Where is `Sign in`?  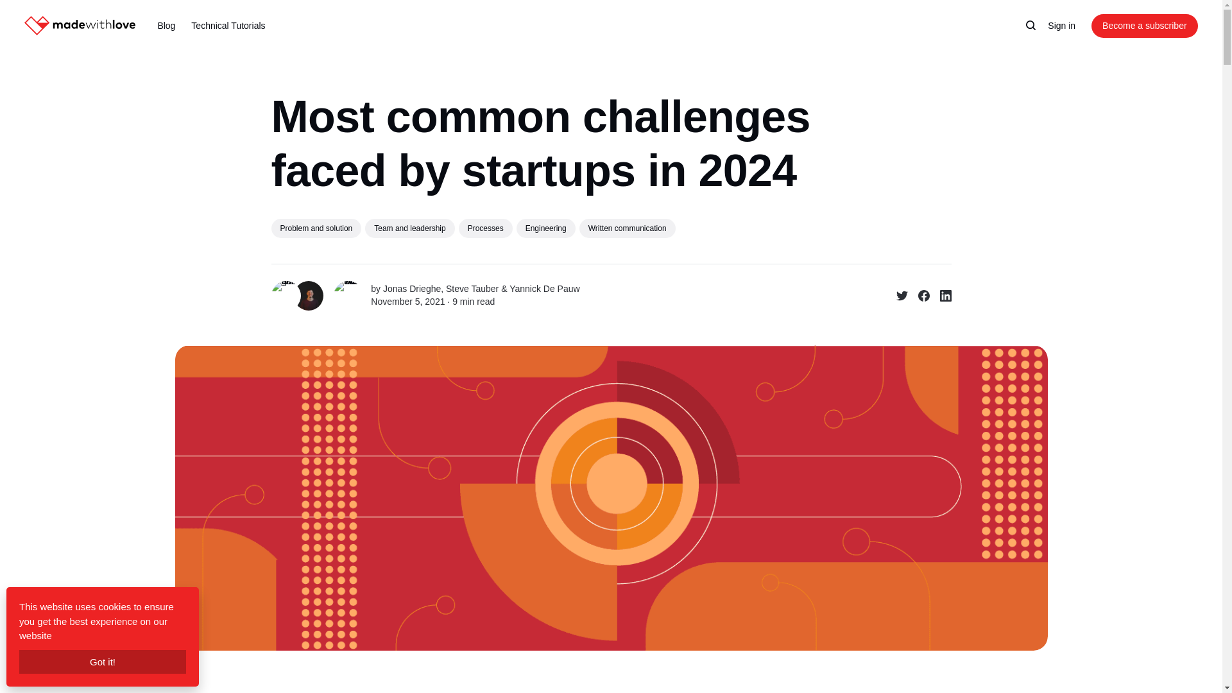 Sign in is located at coordinates (1061, 26).